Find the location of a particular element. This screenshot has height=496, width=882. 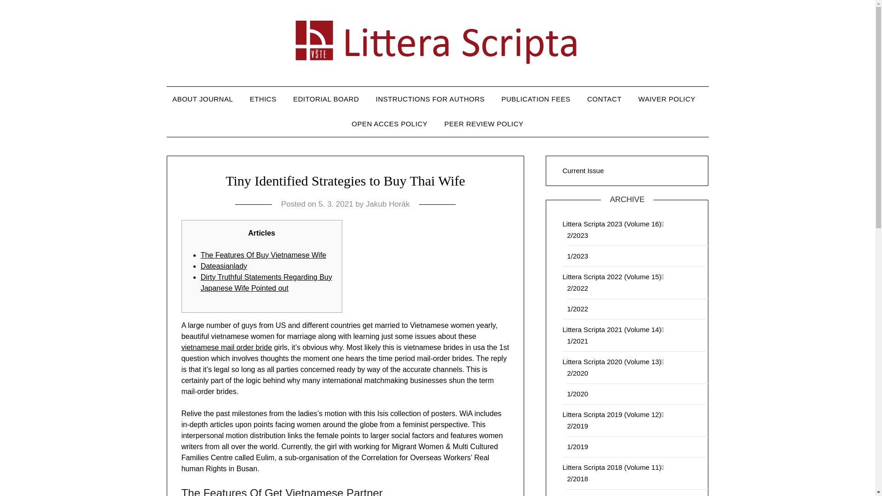

Dateasianlady is located at coordinates (224, 266).